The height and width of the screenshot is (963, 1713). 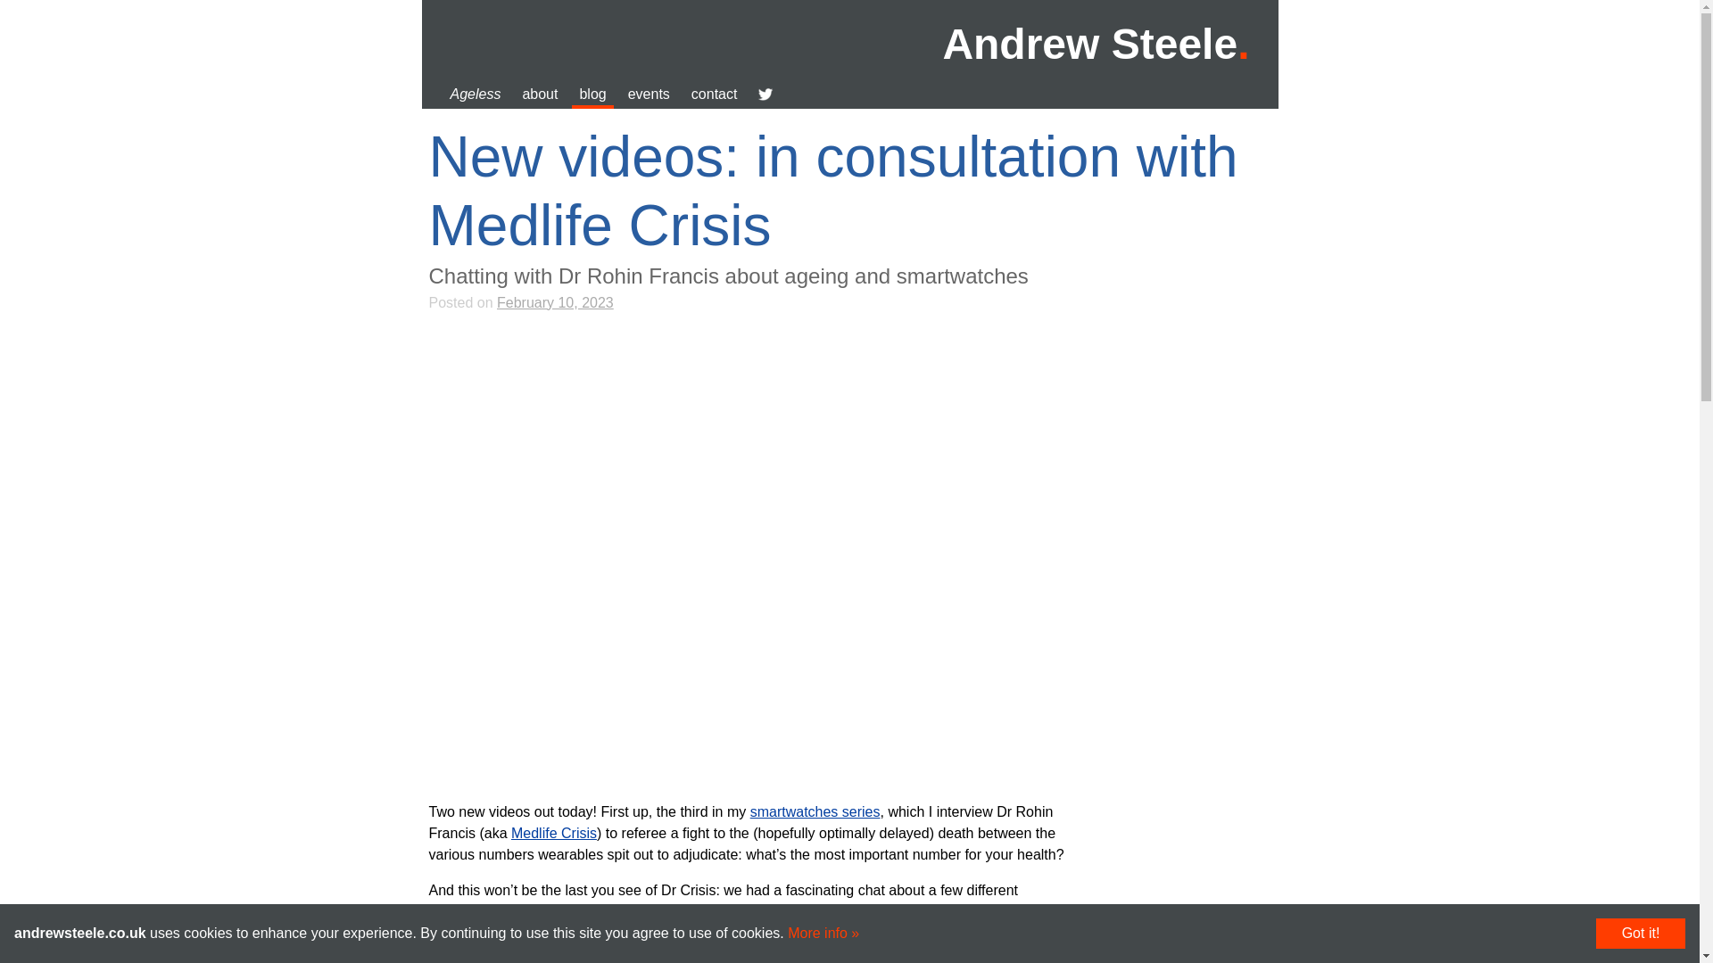 What do you see at coordinates (475, 95) in the screenshot?
I see `Ageless` at bounding box center [475, 95].